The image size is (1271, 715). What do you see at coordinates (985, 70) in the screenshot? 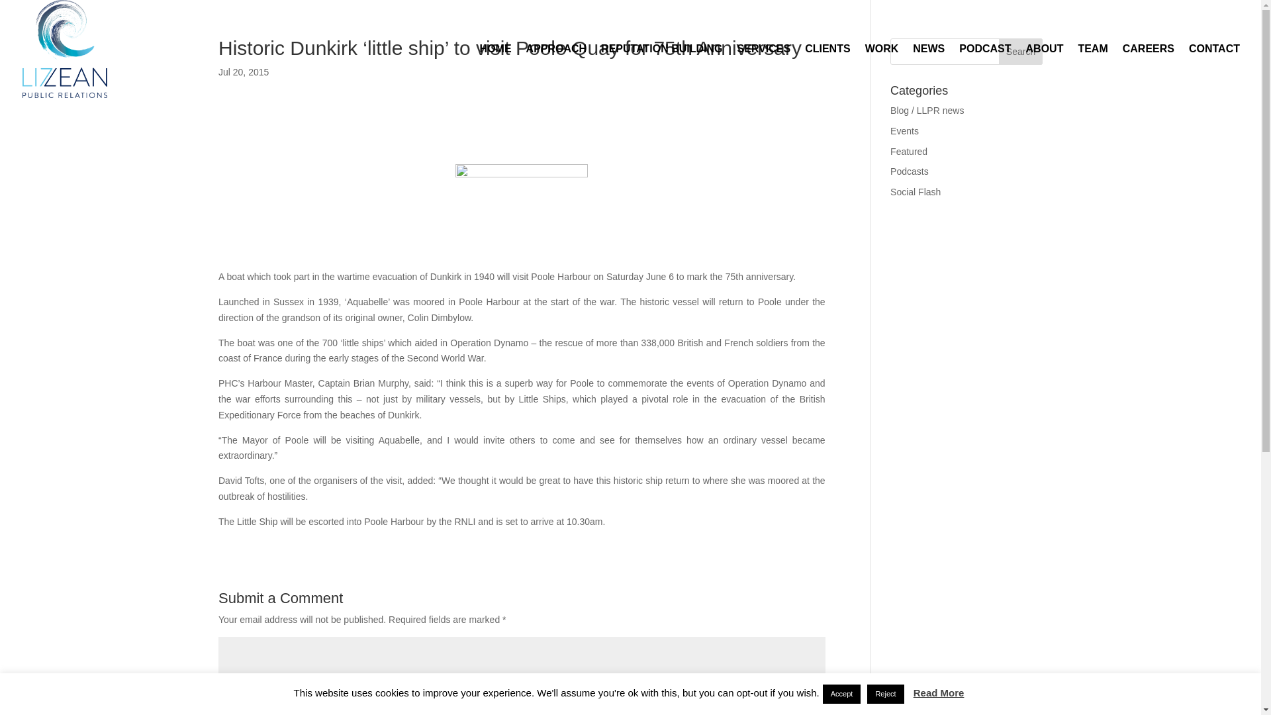
I see `PODCAST` at bounding box center [985, 70].